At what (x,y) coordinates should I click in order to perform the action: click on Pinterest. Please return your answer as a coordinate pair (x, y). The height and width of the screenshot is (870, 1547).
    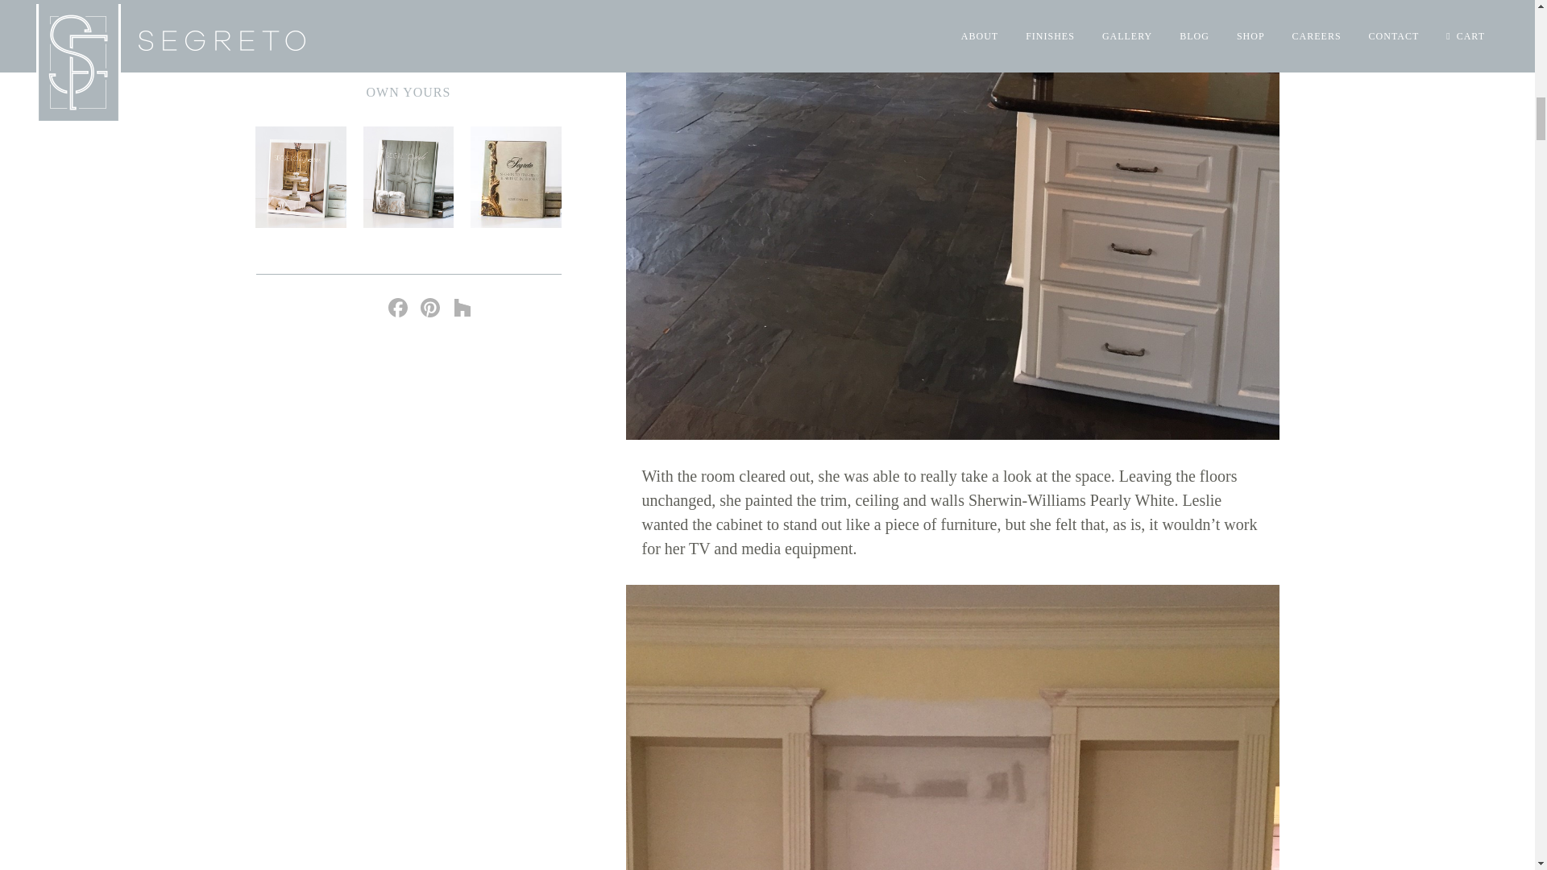
    Looking at the image, I should click on (430, 309).